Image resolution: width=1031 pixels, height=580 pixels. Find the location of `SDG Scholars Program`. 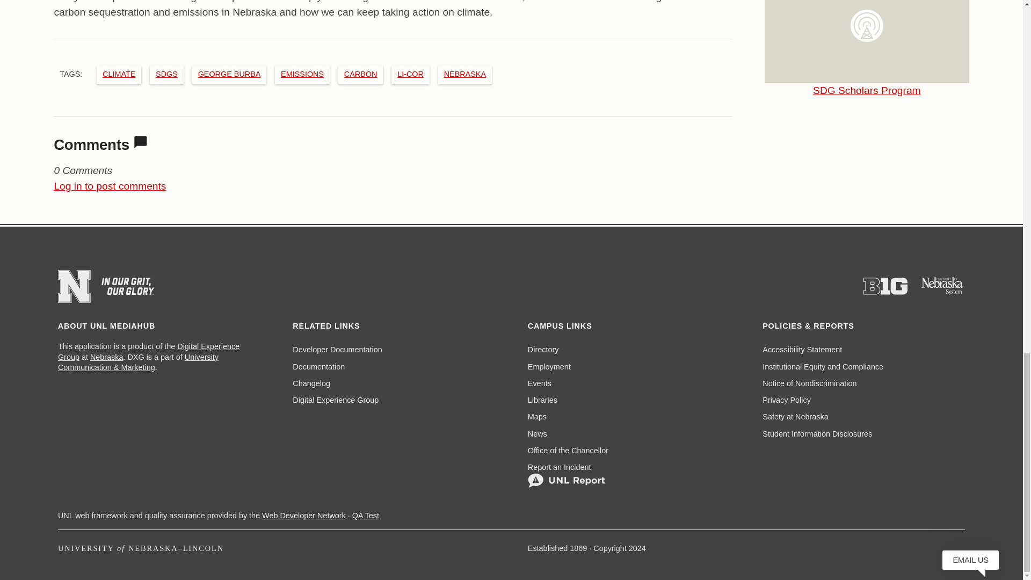

SDG Scholars Program is located at coordinates (107, 357).